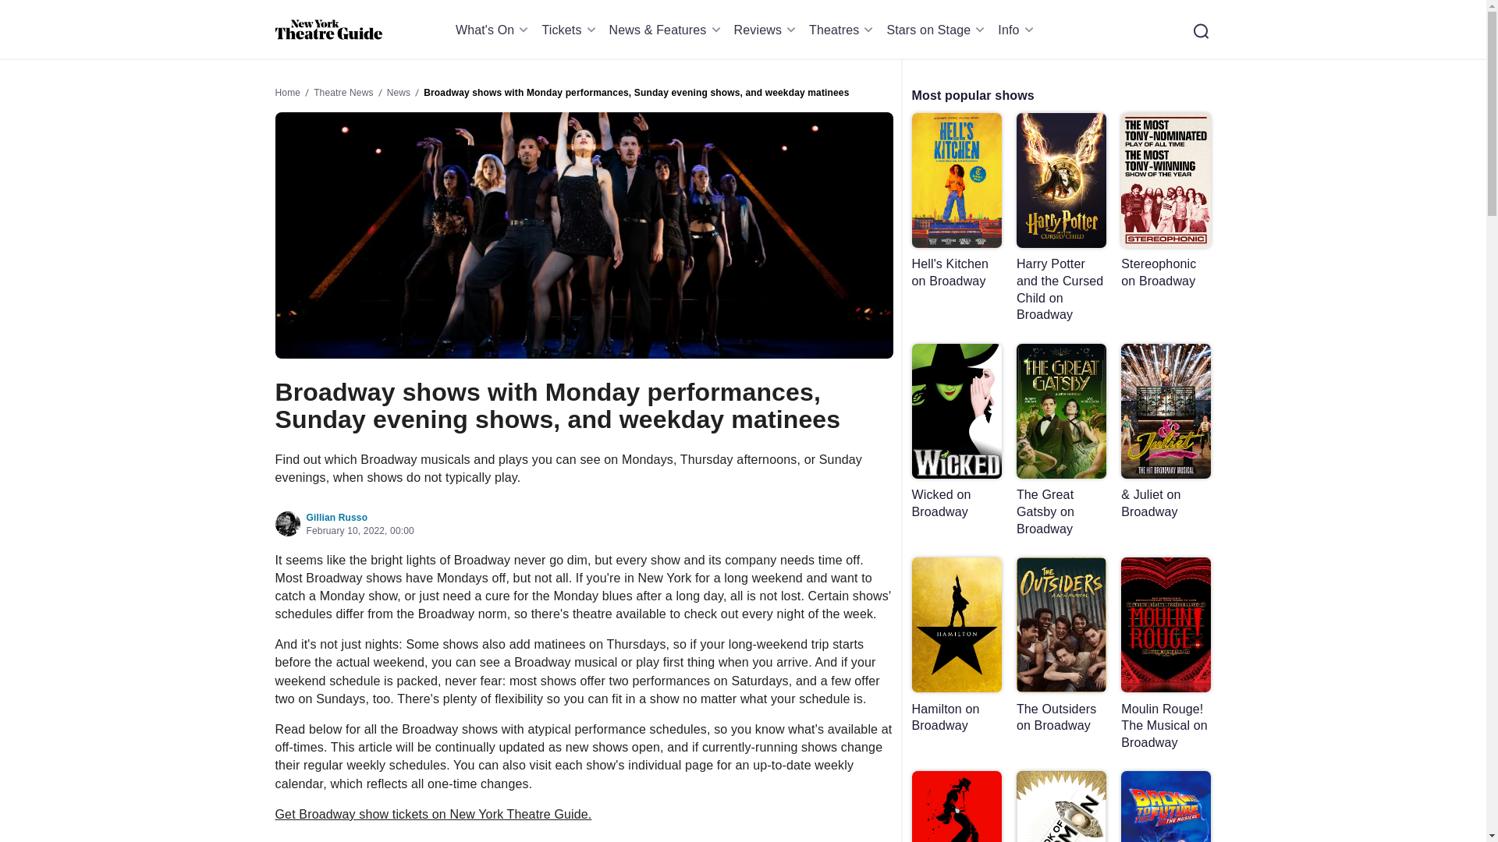 The image size is (1498, 842). I want to click on Read more about MJ The Musical on Broadway, so click(955, 806).